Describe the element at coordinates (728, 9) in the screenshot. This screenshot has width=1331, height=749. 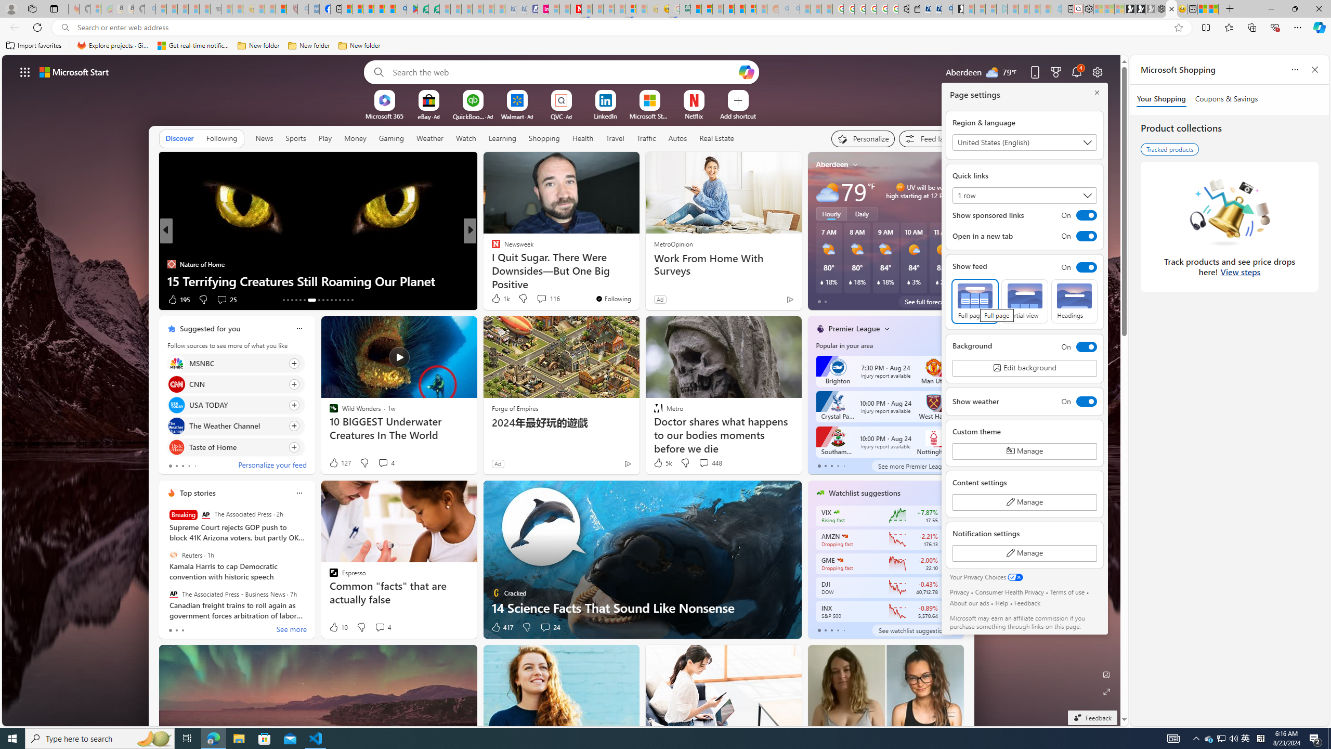
I see `Expert Portfolios` at that location.